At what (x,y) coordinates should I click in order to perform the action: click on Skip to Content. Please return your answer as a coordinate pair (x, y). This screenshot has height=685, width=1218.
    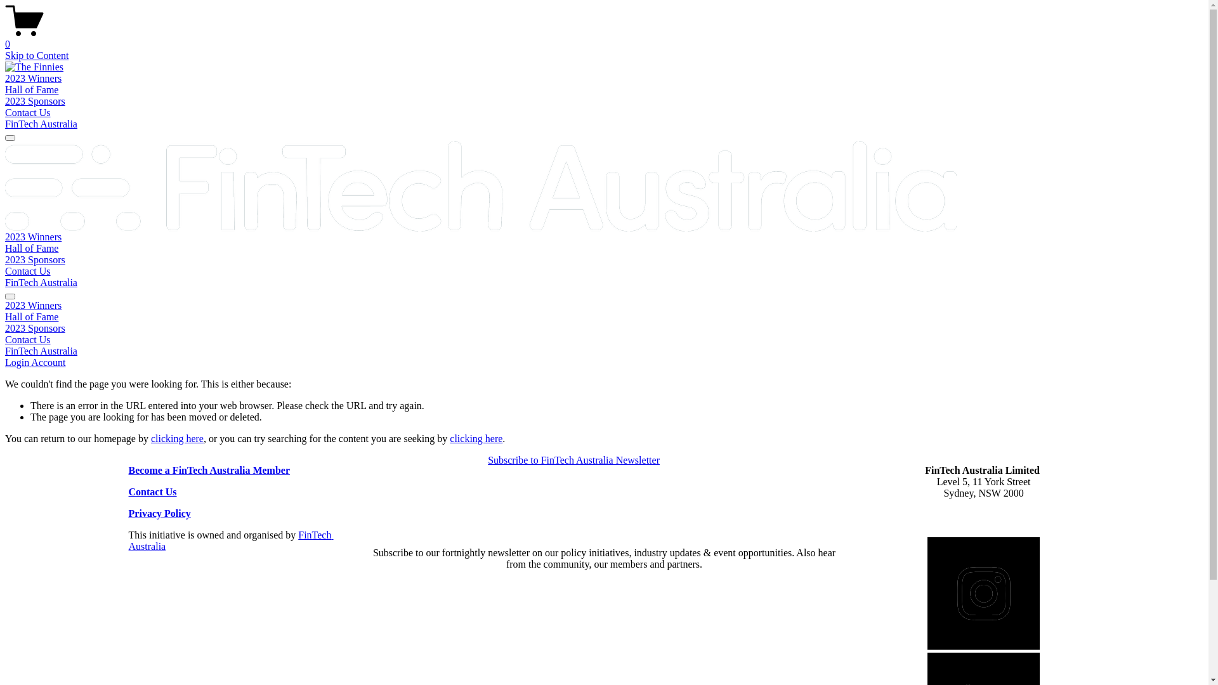
    Looking at the image, I should click on (37, 56).